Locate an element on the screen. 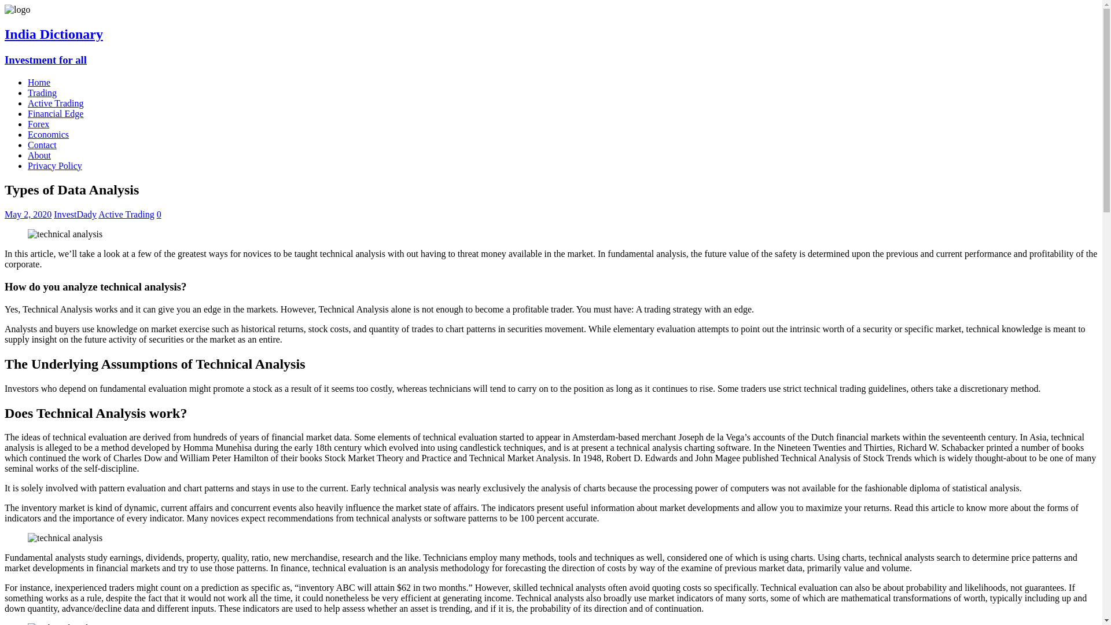 This screenshot has width=1111, height=625. Contact is located at coordinates (42, 145).